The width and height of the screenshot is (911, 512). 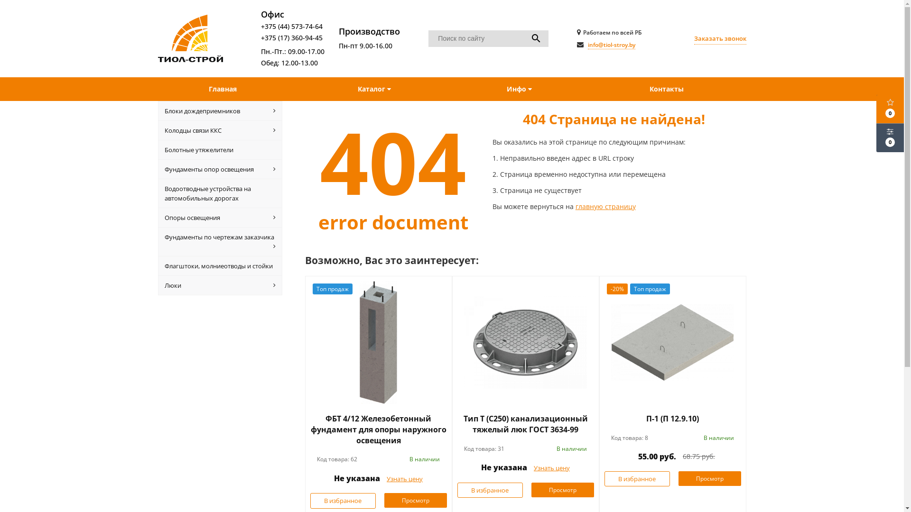 What do you see at coordinates (292, 27) in the screenshot?
I see `+375 (44) 573-74-64` at bounding box center [292, 27].